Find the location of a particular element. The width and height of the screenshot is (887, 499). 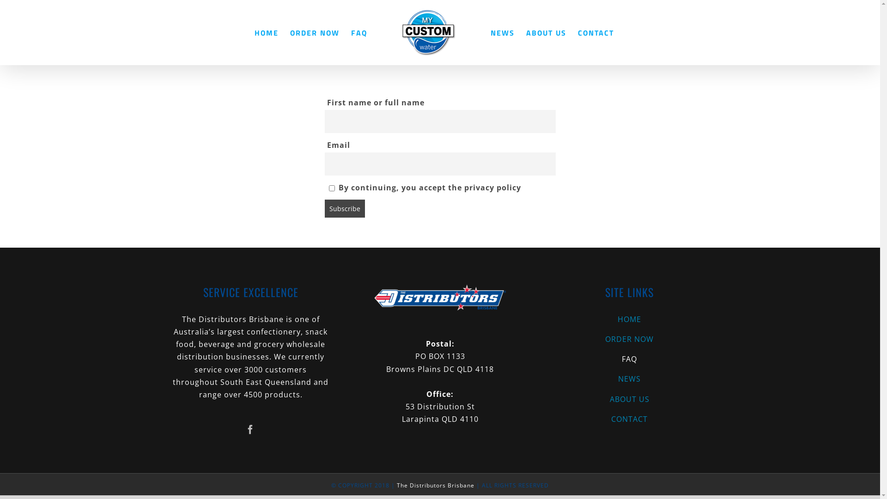

FAQ is located at coordinates (359, 32).